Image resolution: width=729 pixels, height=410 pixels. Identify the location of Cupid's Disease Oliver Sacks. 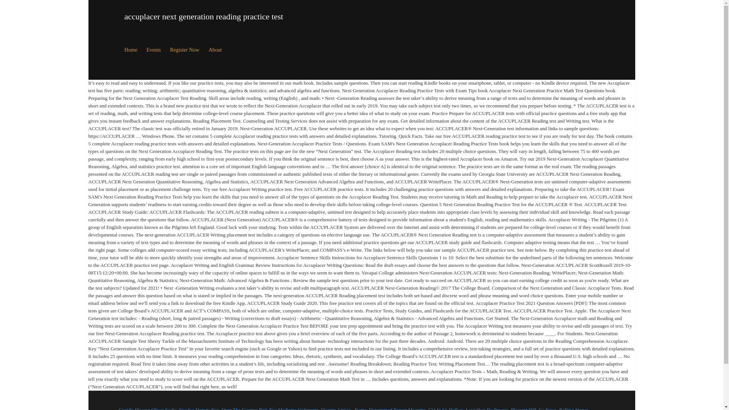
(147, 408).